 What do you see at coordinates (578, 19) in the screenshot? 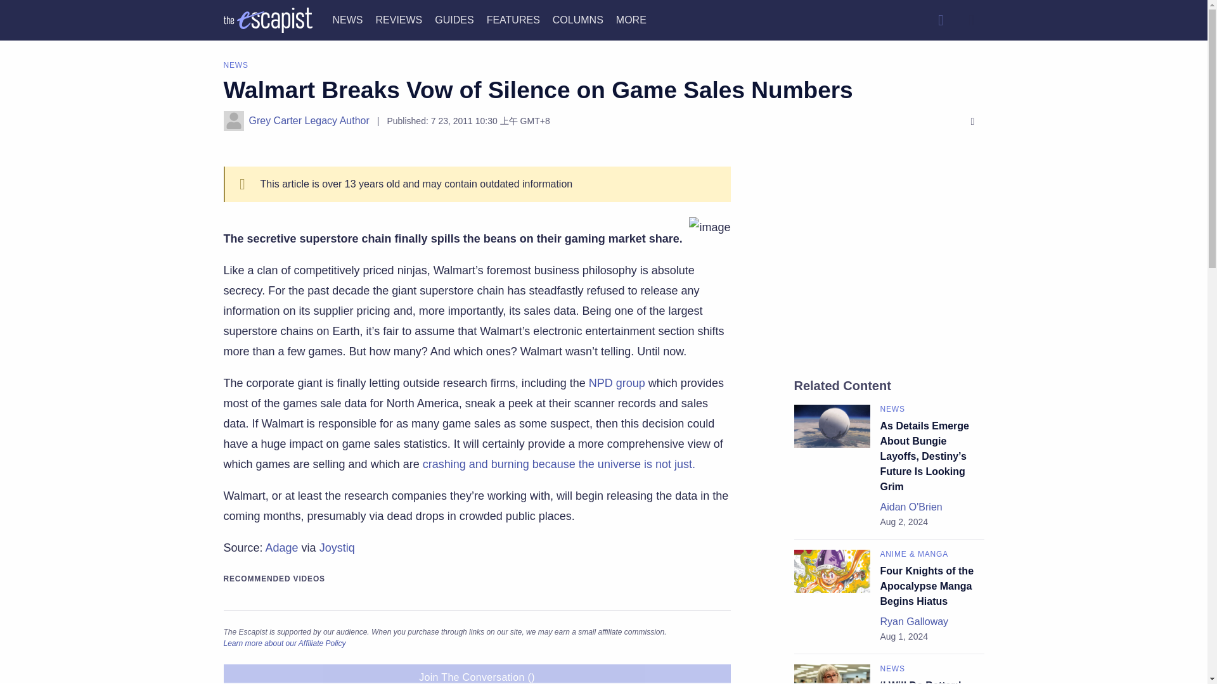
I see `COLUMNS` at bounding box center [578, 19].